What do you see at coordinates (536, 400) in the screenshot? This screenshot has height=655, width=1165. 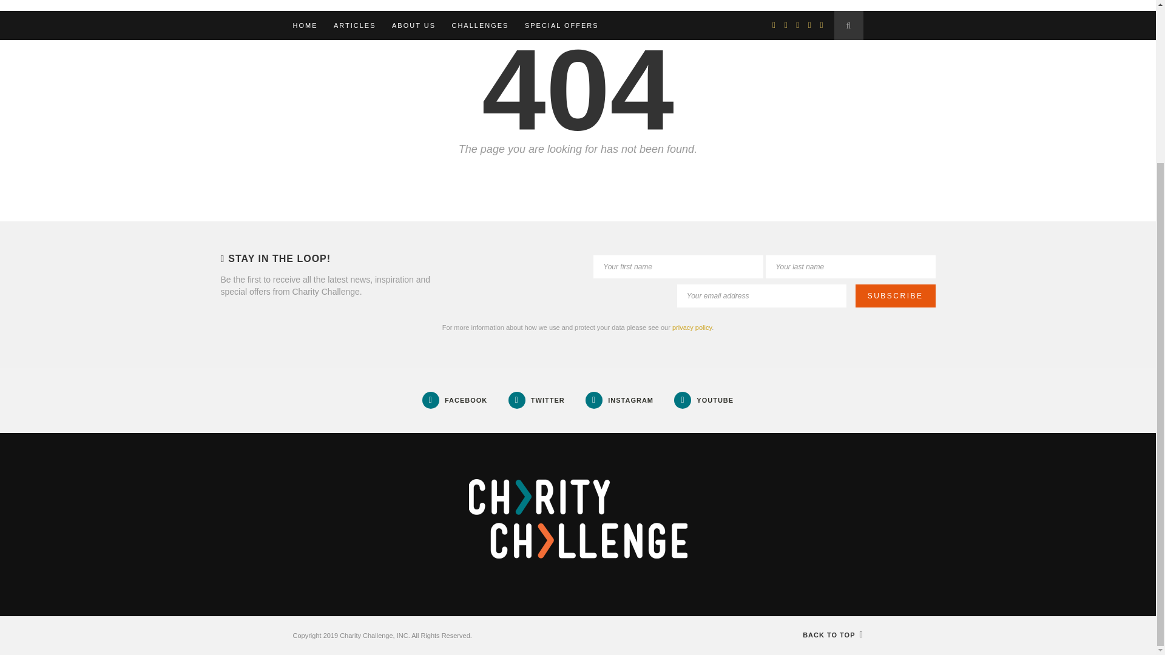 I see `TWITTER` at bounding box center [536, 400].